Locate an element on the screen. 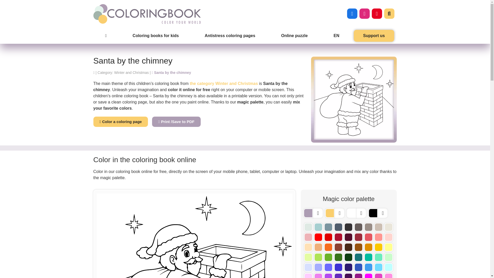 Image resolution: width=494 pixels, height=278 pixels. Antistress coloring pages is located at coordinates (230, 36).